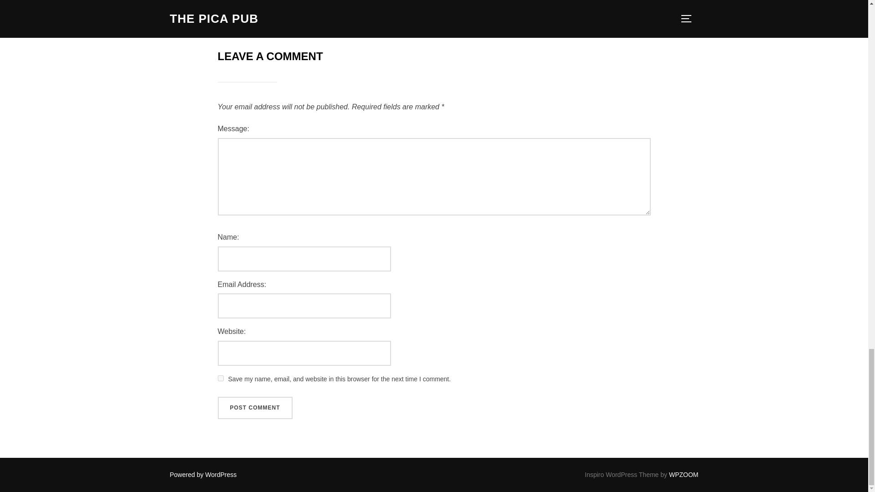 This screenshot has height=492, width=875. Describe the element at coordinates (221, 378) in the screenshot. I see `yes` at that location.